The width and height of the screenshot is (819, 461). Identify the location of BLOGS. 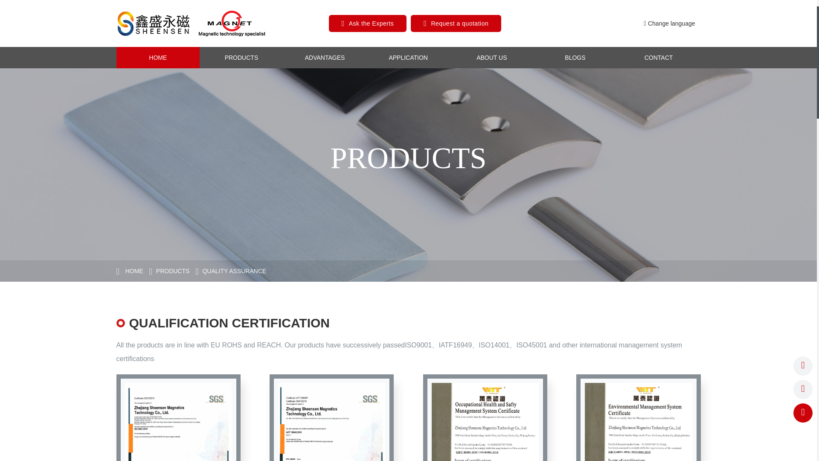
(575, 57).